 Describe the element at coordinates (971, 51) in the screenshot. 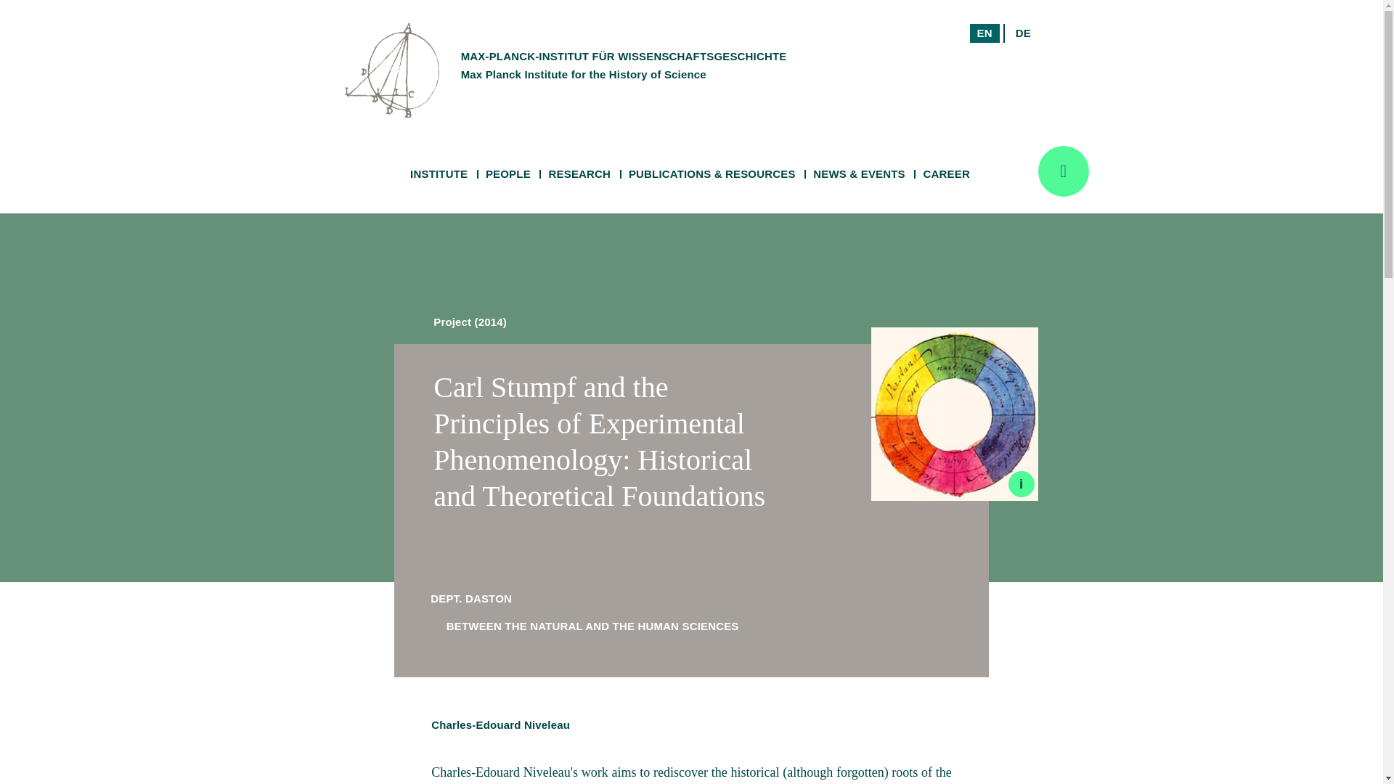

I see `DE` at that location.